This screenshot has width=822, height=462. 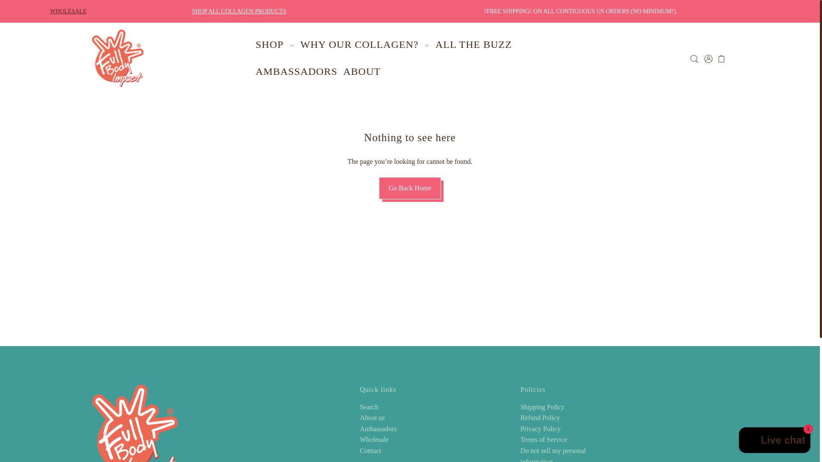 What do you see at coordinates (410, 188) in the screenshot?
I see `Go Back Home` at bounding box center [410, 188].